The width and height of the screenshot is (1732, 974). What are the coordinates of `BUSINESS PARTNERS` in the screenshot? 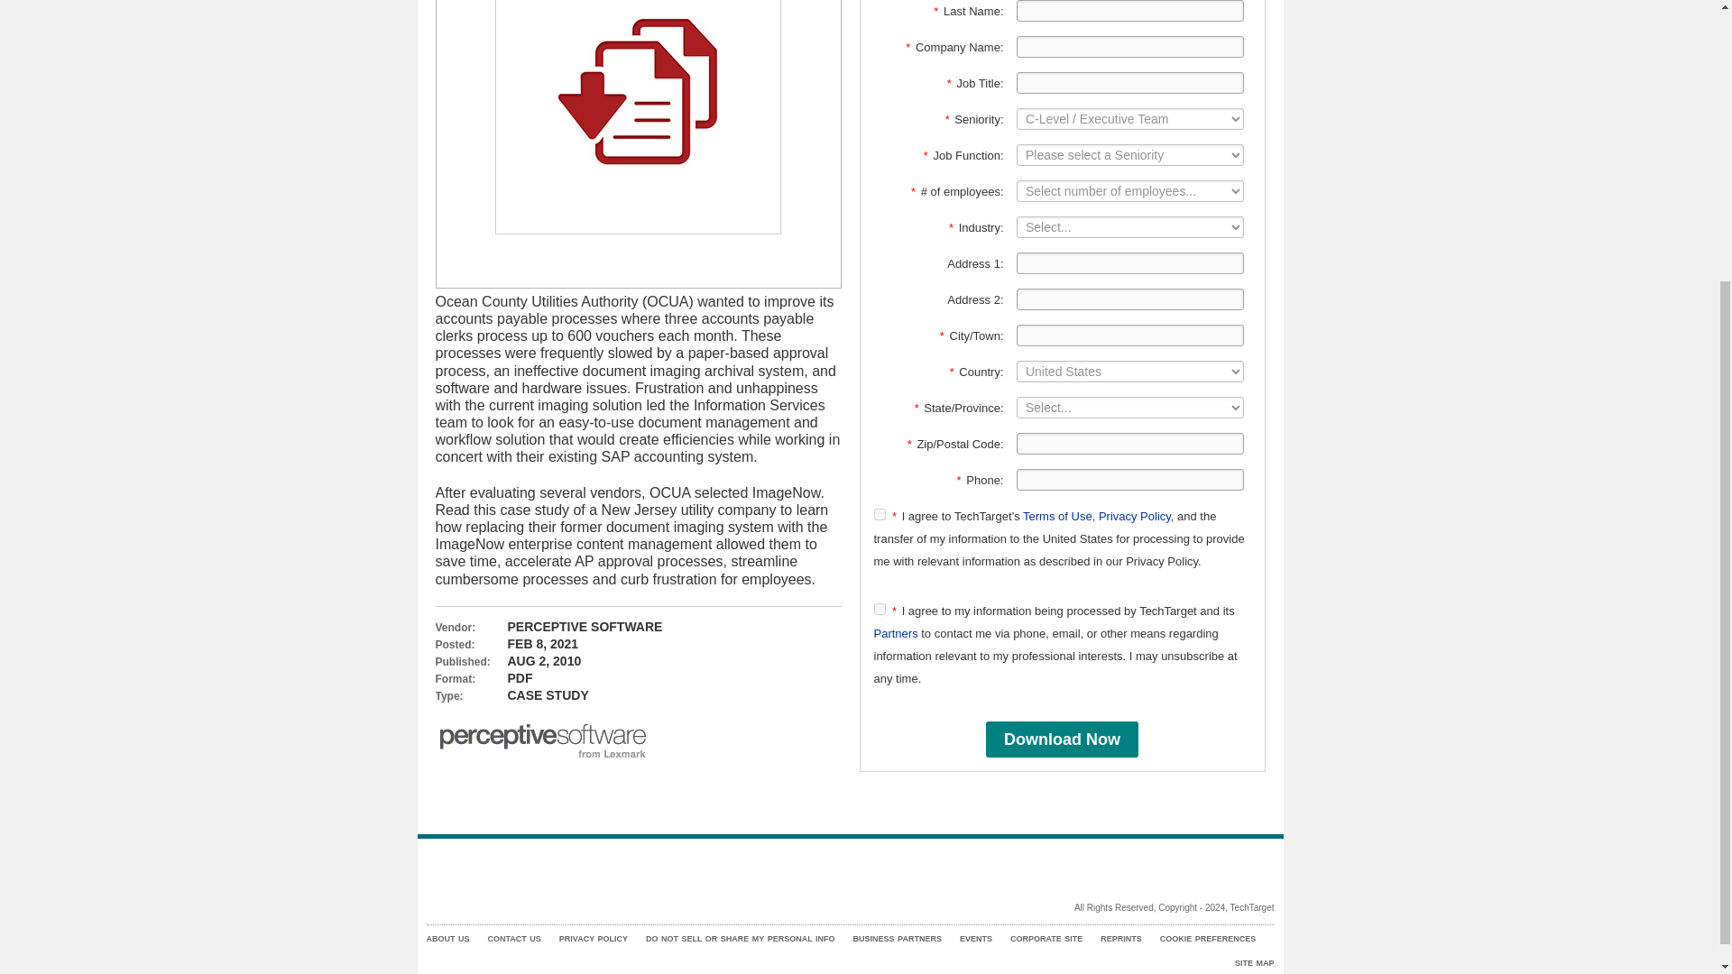 It's located at (898, 938).